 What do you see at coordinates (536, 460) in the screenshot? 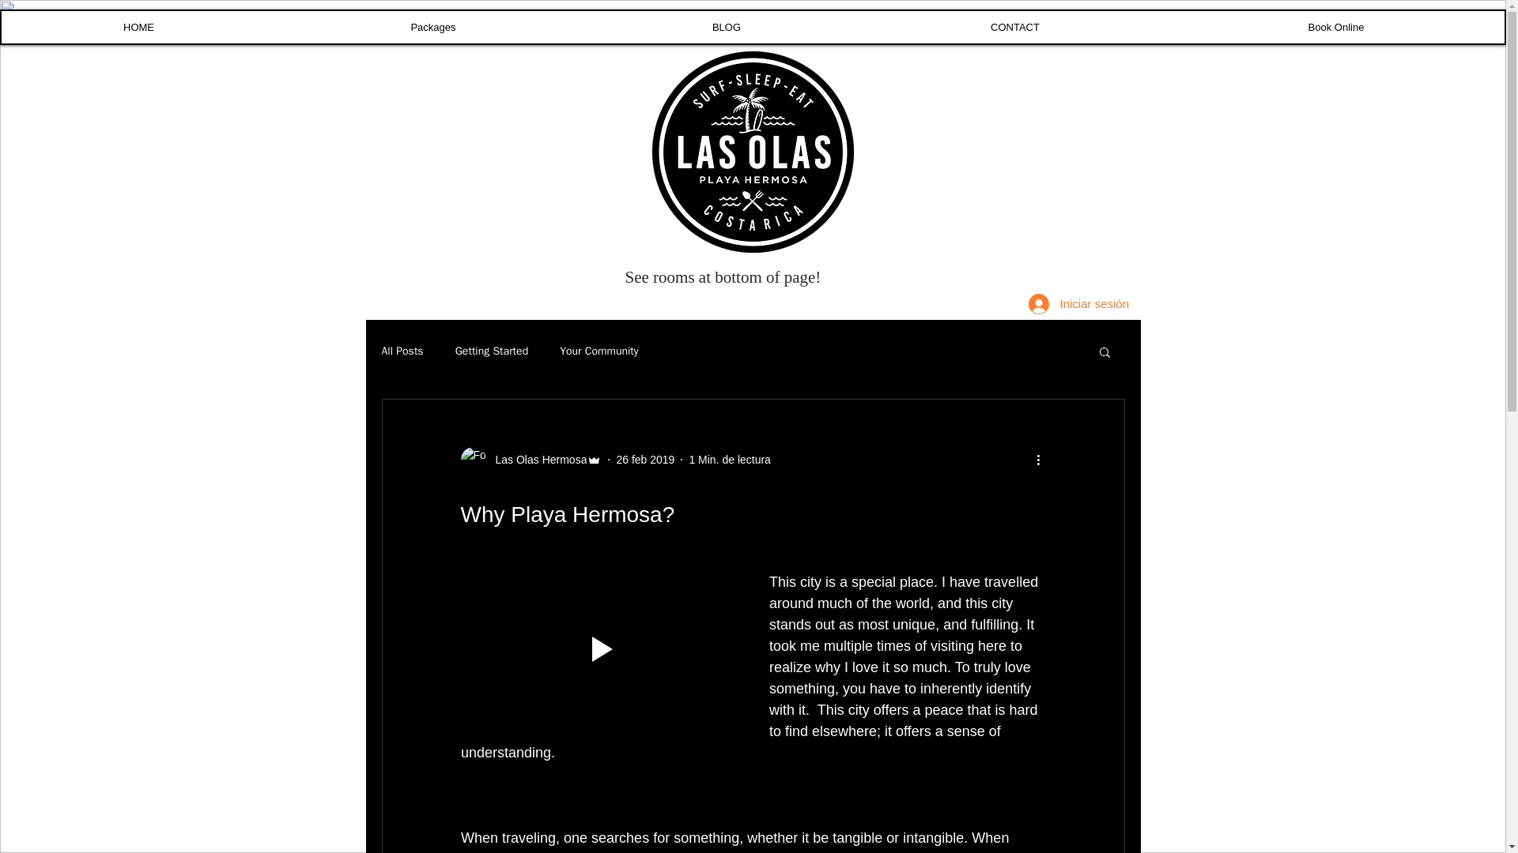
I see `Las Olas Hermosa ` at bounding box center [536, 460].